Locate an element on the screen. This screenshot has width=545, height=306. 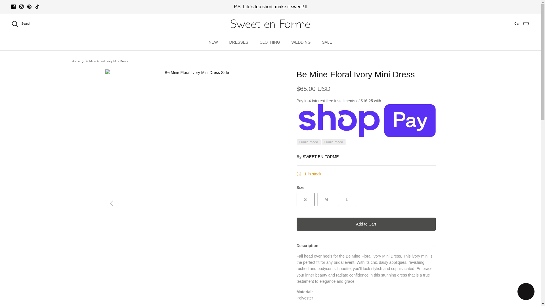
Pinterest is located at coordinates (30, 7).